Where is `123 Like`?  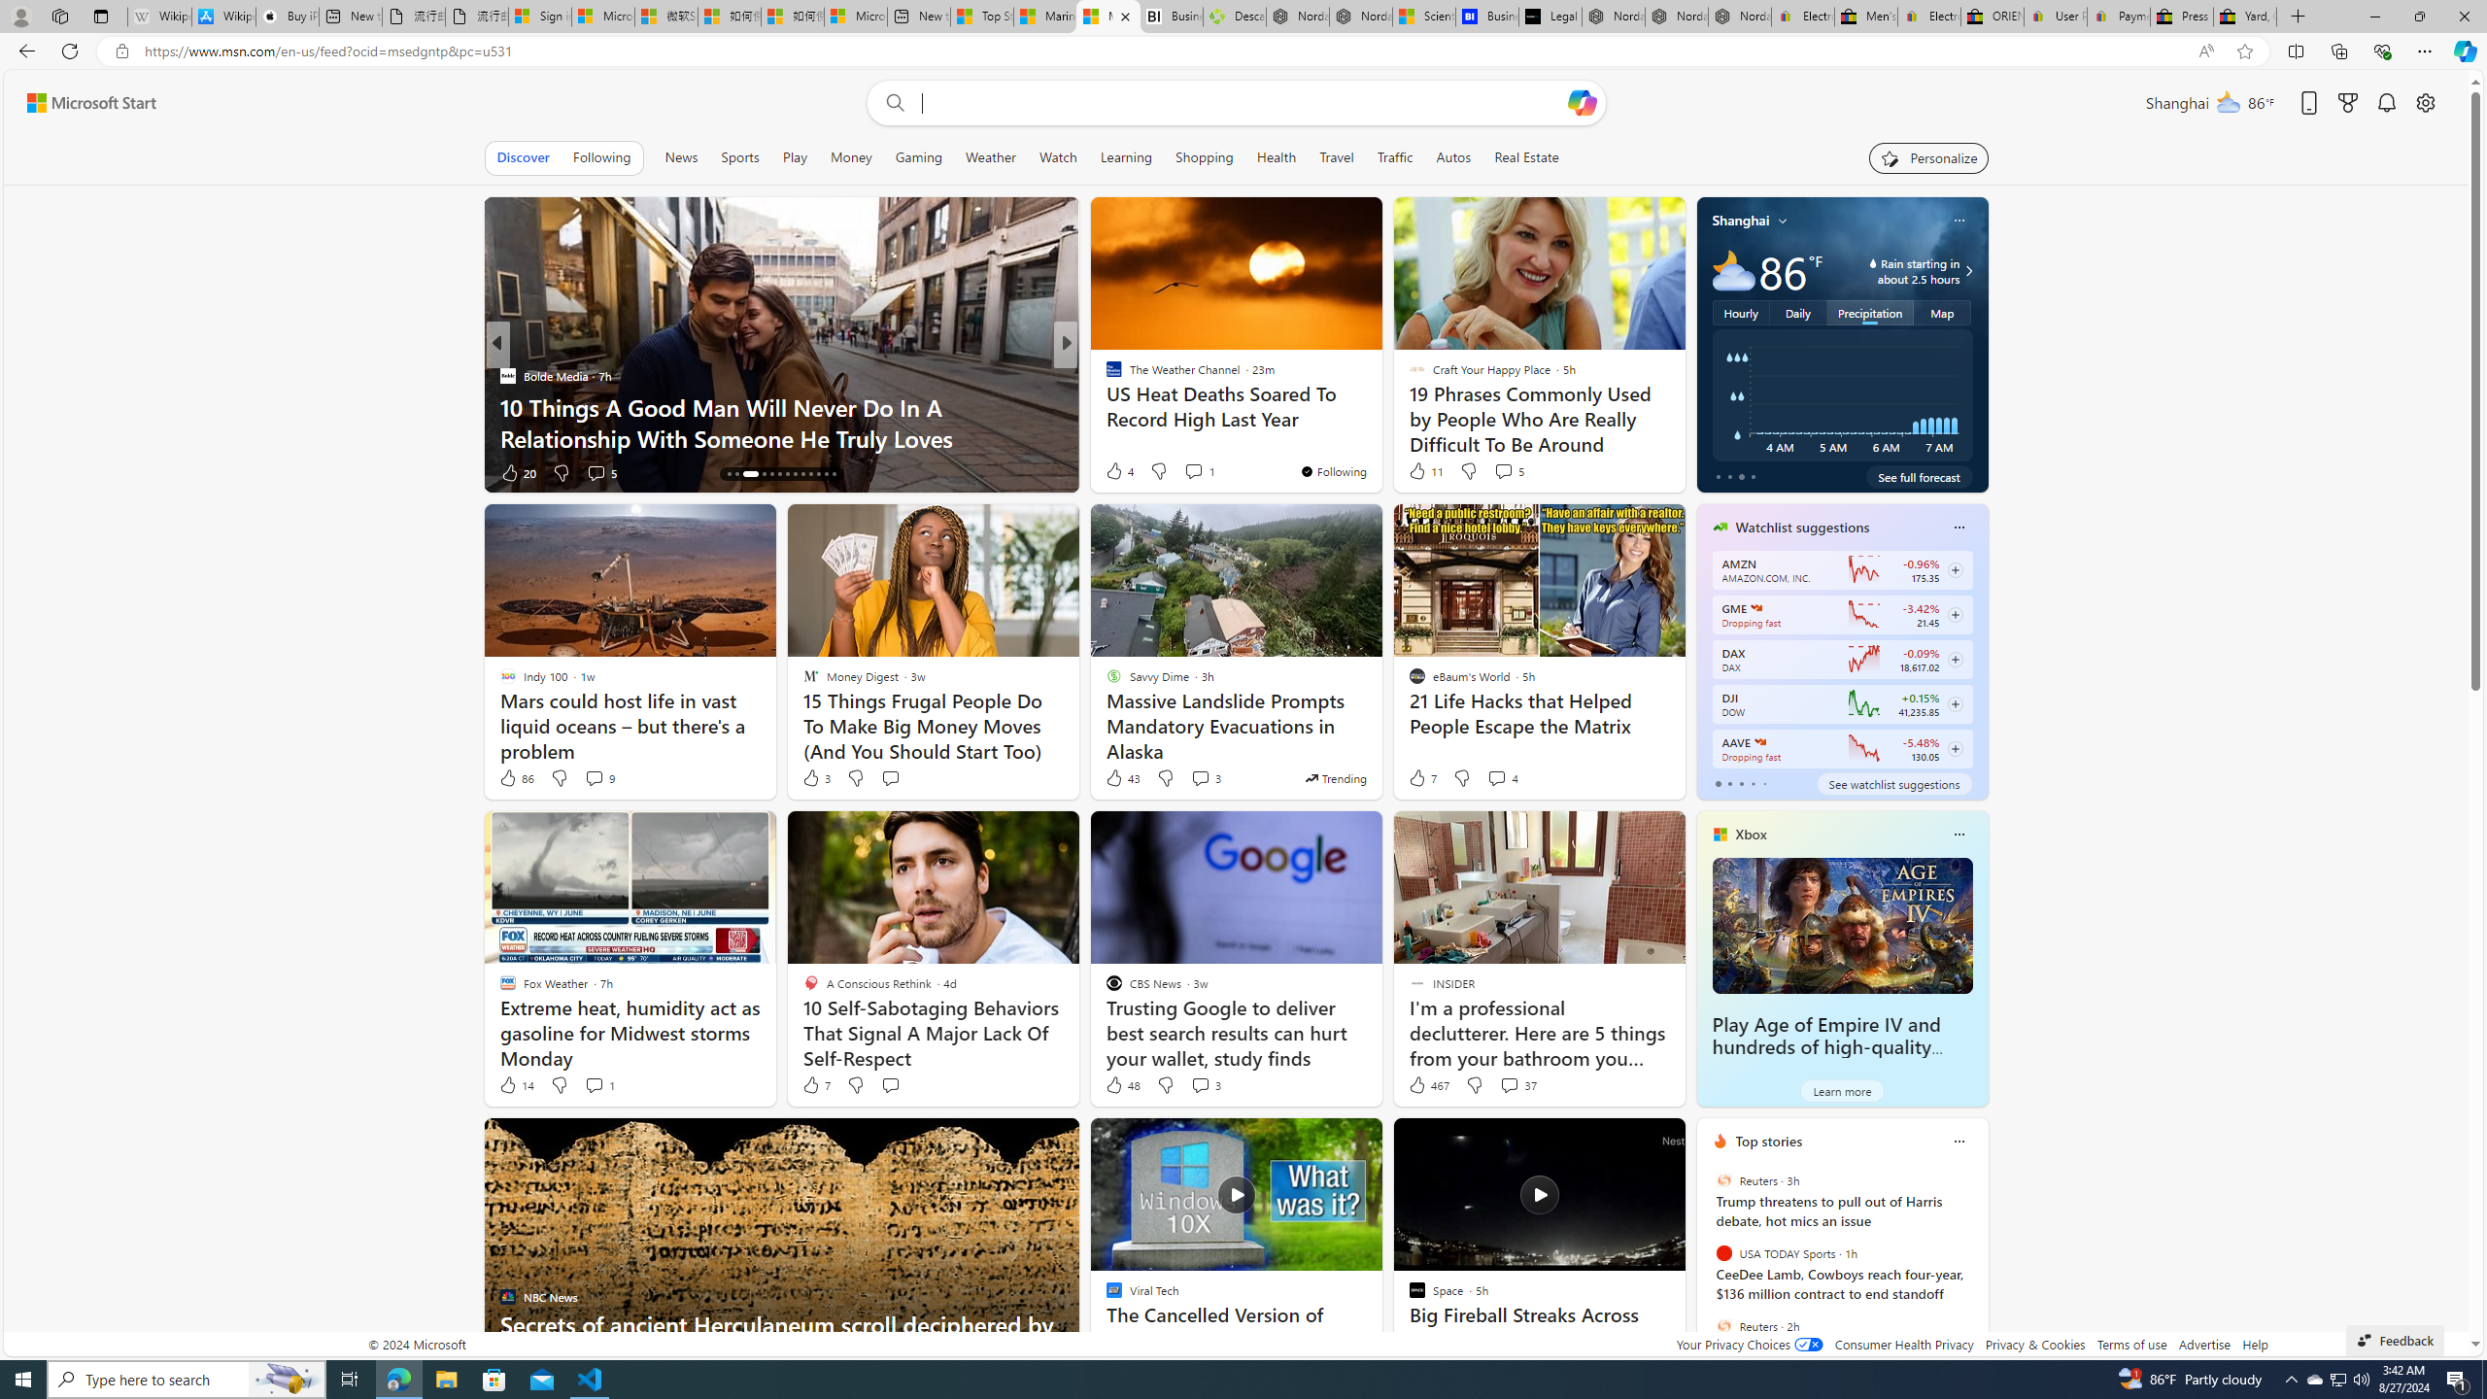
123 Like is located at coordinates (1119, 472).